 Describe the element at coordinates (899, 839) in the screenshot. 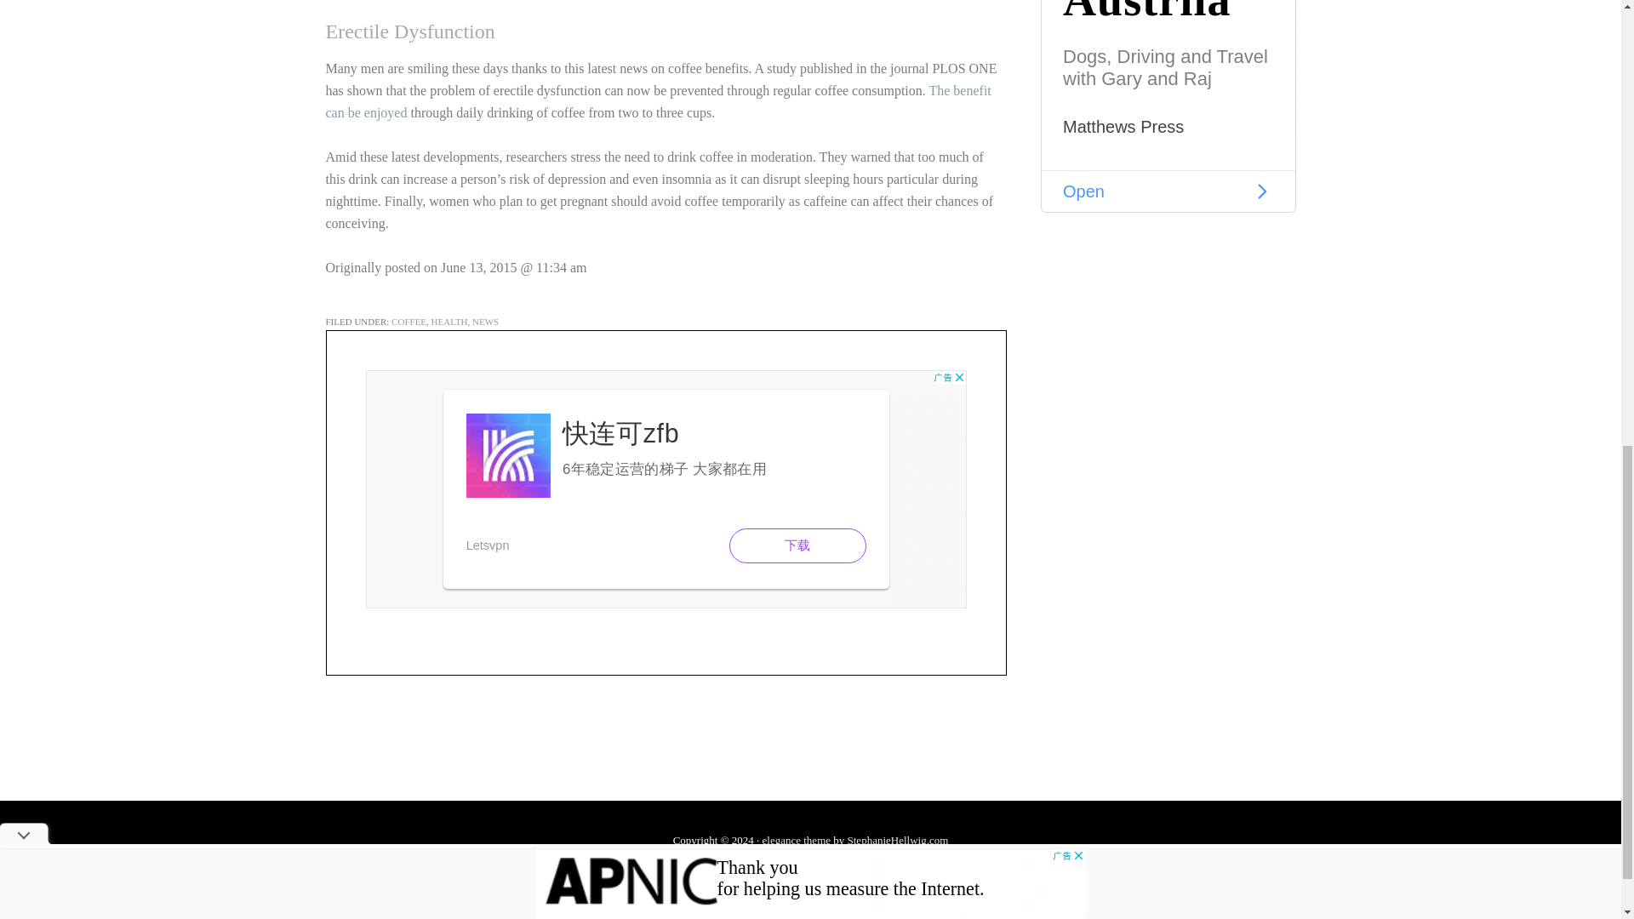

I see `StephanieHellwig.com` at that location.